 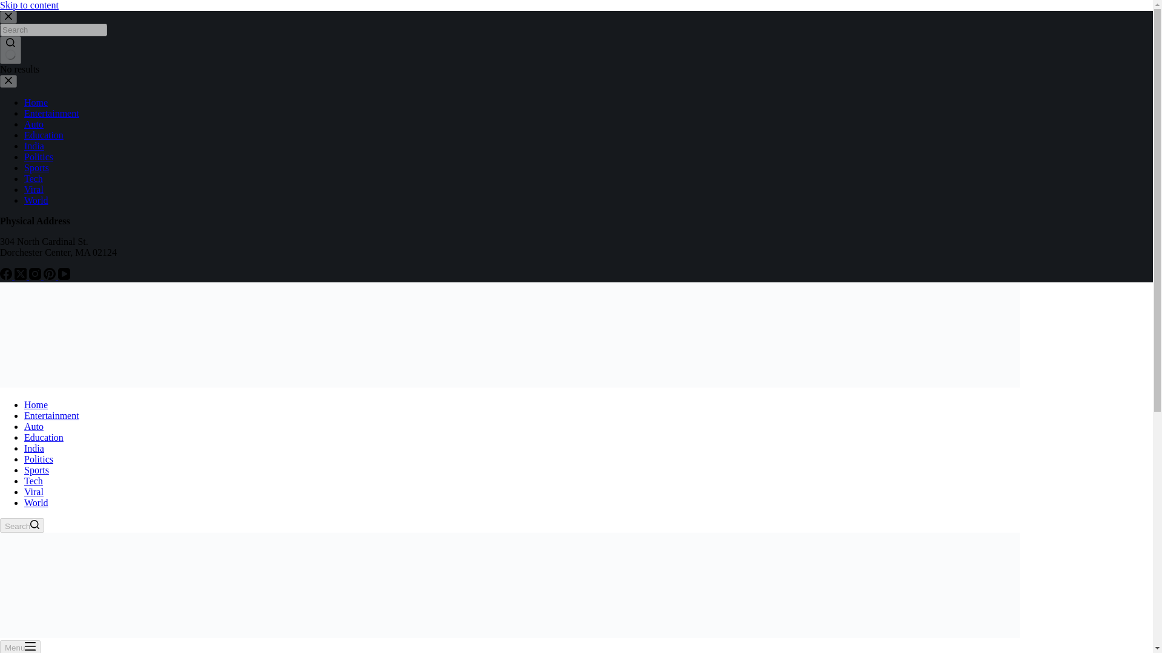 What do you see at coordinates (44, 437) in the screenshot?
I see `Education` at bounding box center [44, 437].